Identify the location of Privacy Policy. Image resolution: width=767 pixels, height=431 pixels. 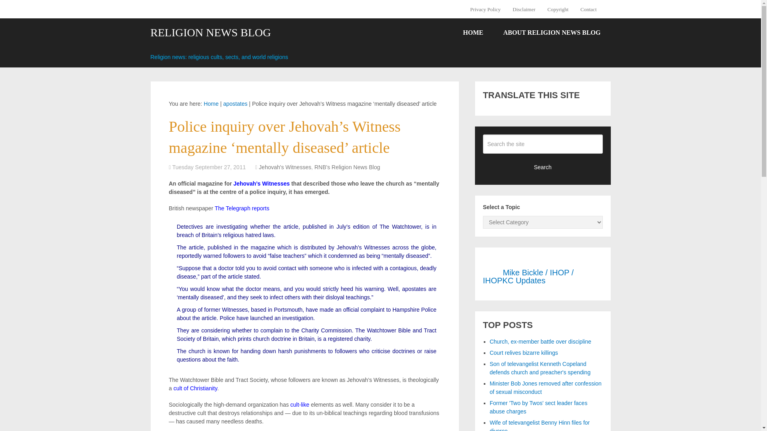
(488, 9).